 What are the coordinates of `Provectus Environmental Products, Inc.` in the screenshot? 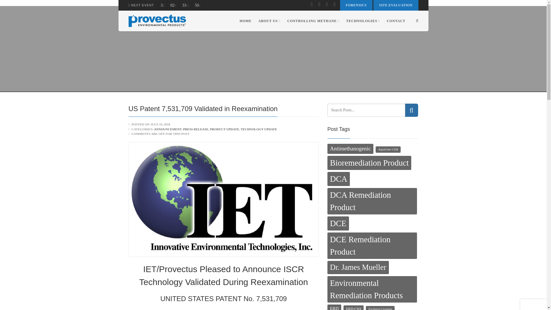 It's located at (157, 21).